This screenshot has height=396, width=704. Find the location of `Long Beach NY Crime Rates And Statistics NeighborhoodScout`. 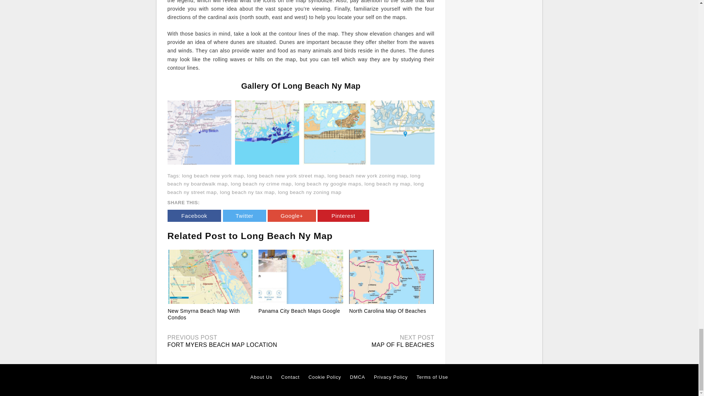

Long Beach NY Crime Rates And Statistics NeighborhoodScout is located at coordinates (267, 133).